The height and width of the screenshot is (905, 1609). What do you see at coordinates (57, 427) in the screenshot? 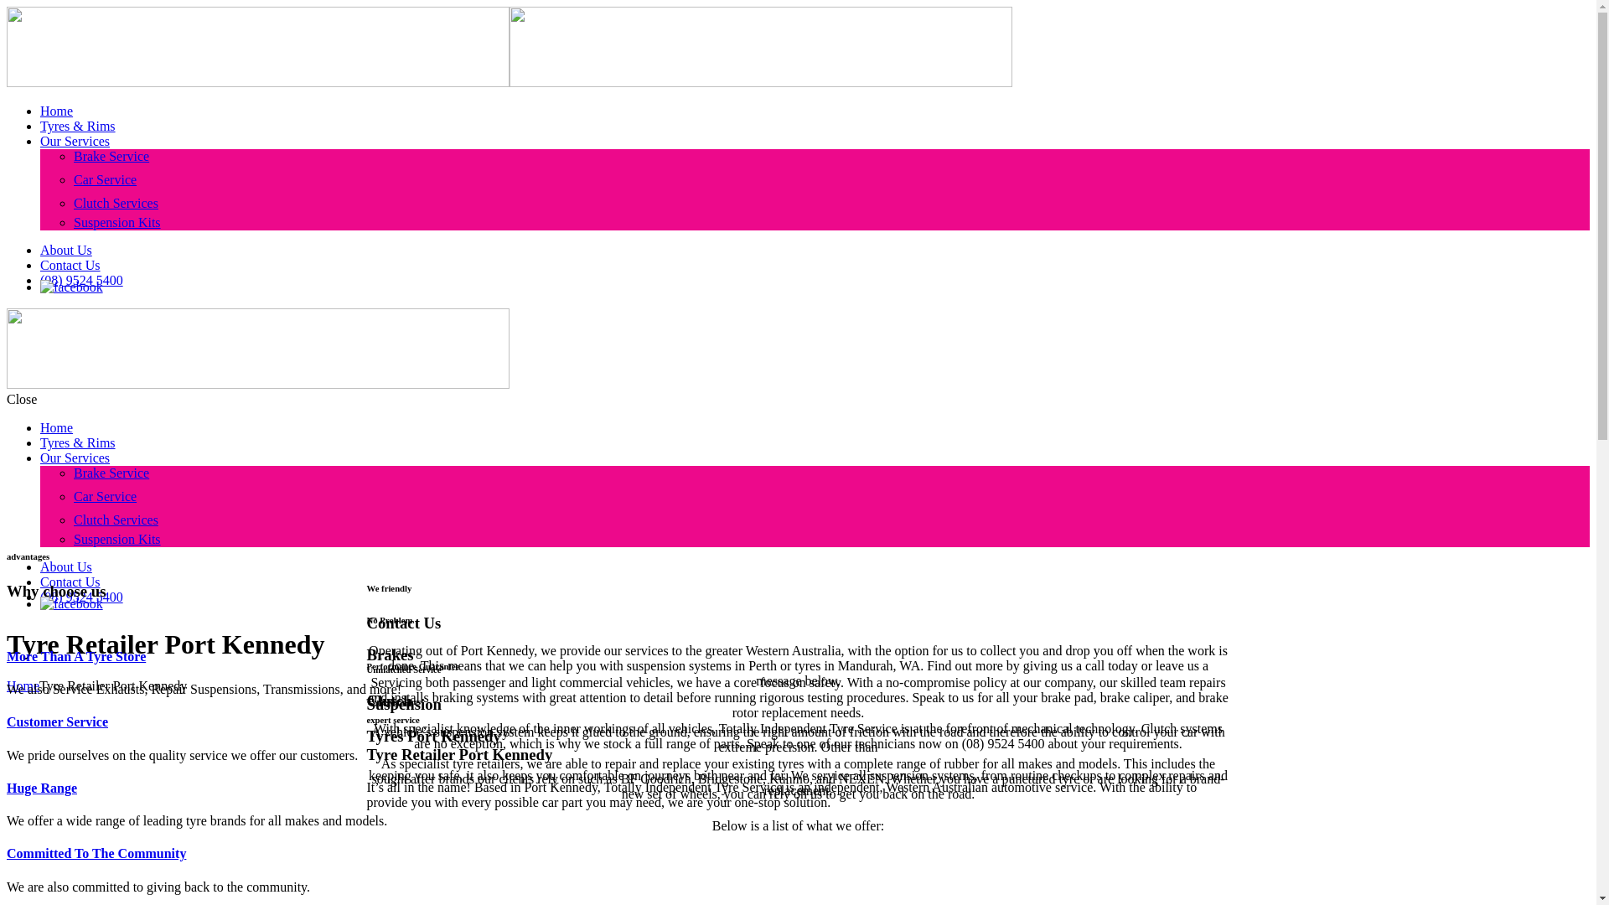
I see `Home` at bounding box center [57, 427].